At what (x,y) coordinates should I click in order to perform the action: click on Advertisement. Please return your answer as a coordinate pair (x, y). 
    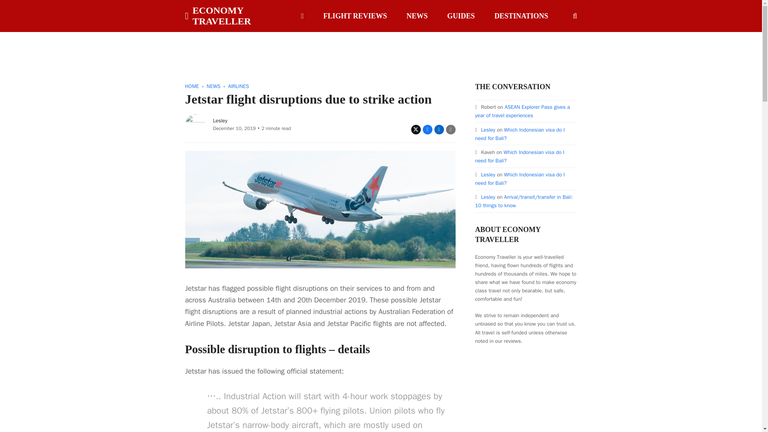
    Looking at the image, I should click on (535, 394).